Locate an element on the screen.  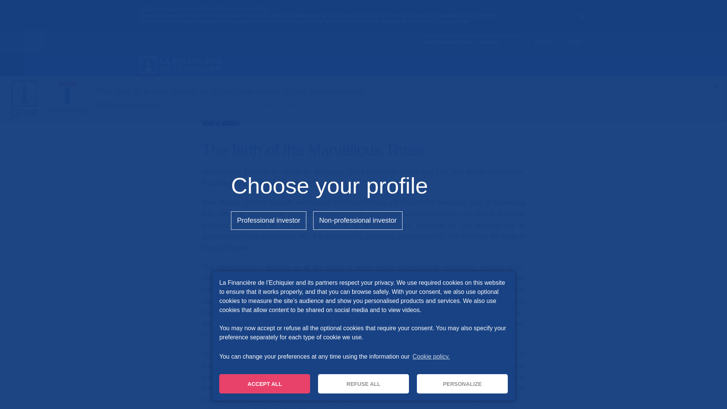
OK is located at coordinates (522, 42).